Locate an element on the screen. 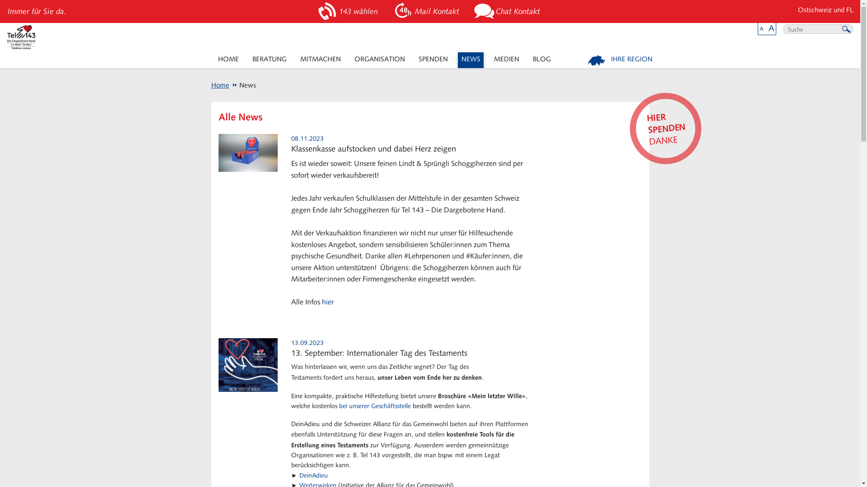  News is located at coordinates (244, 85).